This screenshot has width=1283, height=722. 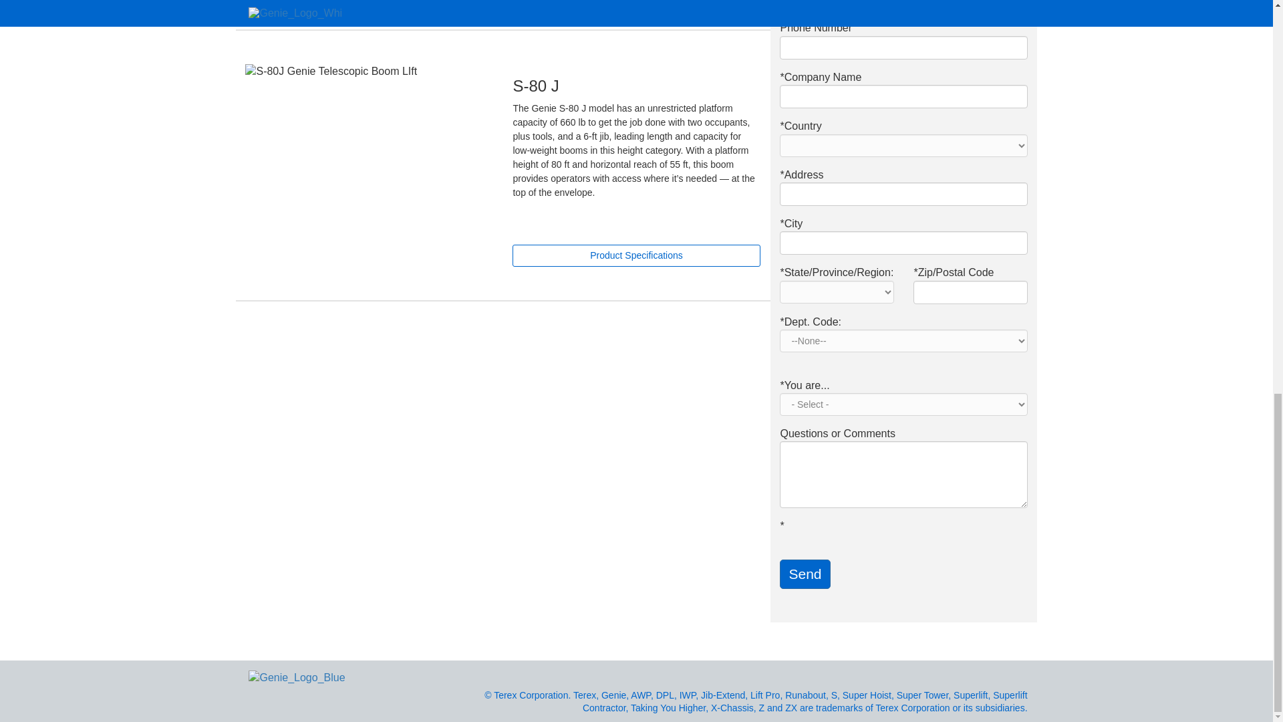 I want to click on Genielift's Facebook, so click(x=937, y=675).